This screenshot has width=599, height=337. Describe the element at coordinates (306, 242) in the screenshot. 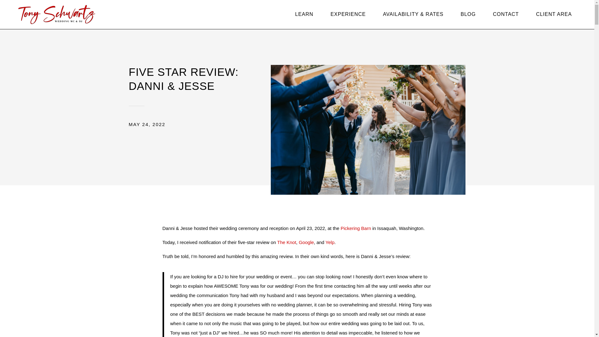

I see `Google` at that location.